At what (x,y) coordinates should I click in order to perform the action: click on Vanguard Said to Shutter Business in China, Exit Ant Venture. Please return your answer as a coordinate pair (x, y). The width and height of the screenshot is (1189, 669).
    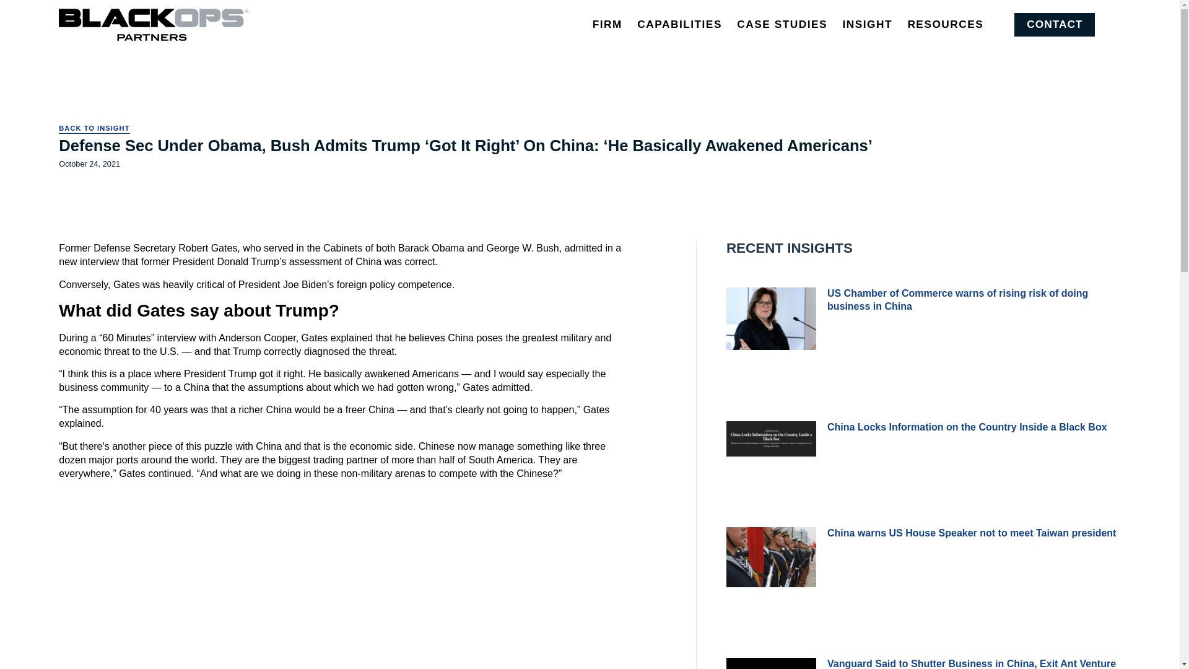
    Looking at the image, I should click on (972, 663).